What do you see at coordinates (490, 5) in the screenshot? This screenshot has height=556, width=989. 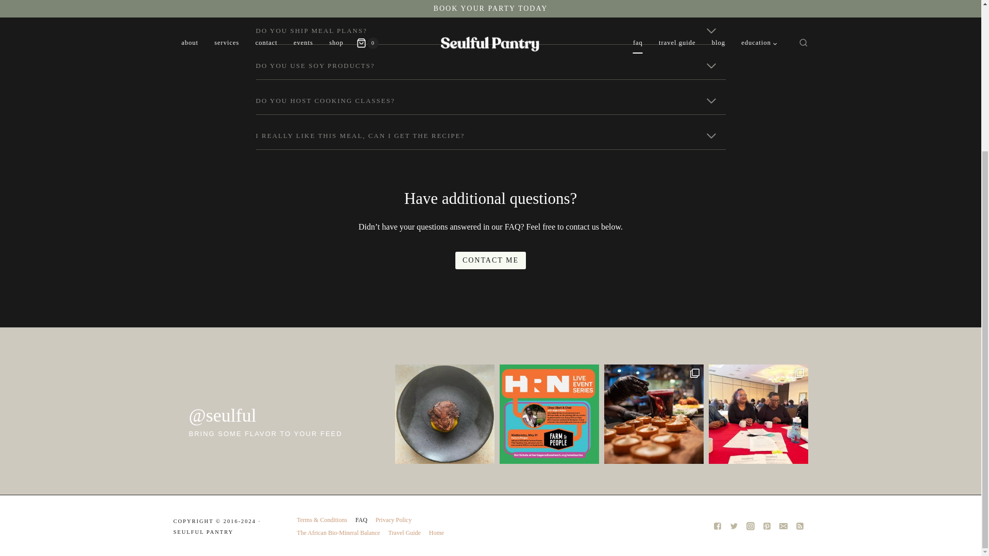 I see `WHAT DOES SEULFUL MEAN?` at bounding box center [490, 5].